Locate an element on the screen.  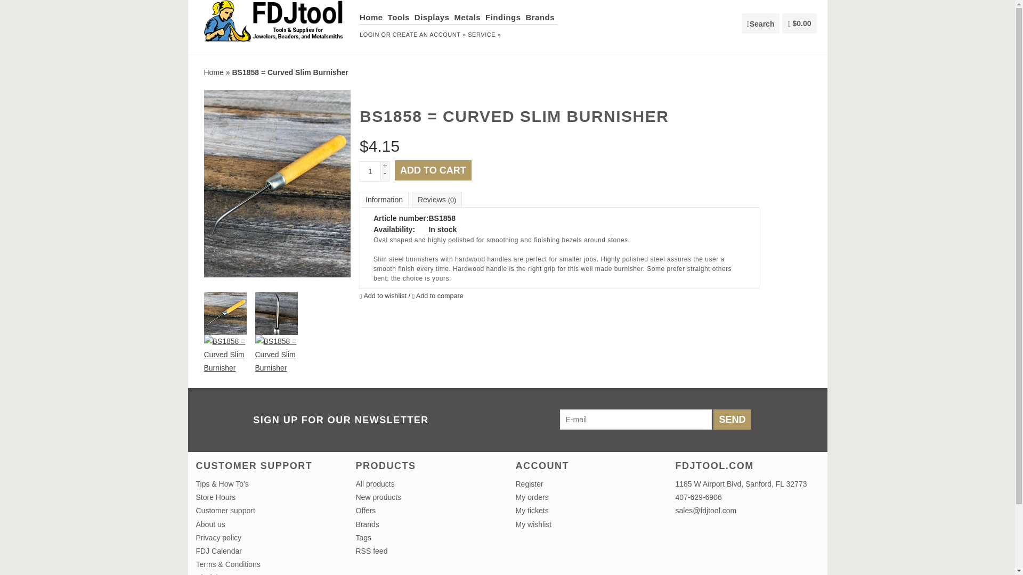
Tools is located at coordinates (400, 17).